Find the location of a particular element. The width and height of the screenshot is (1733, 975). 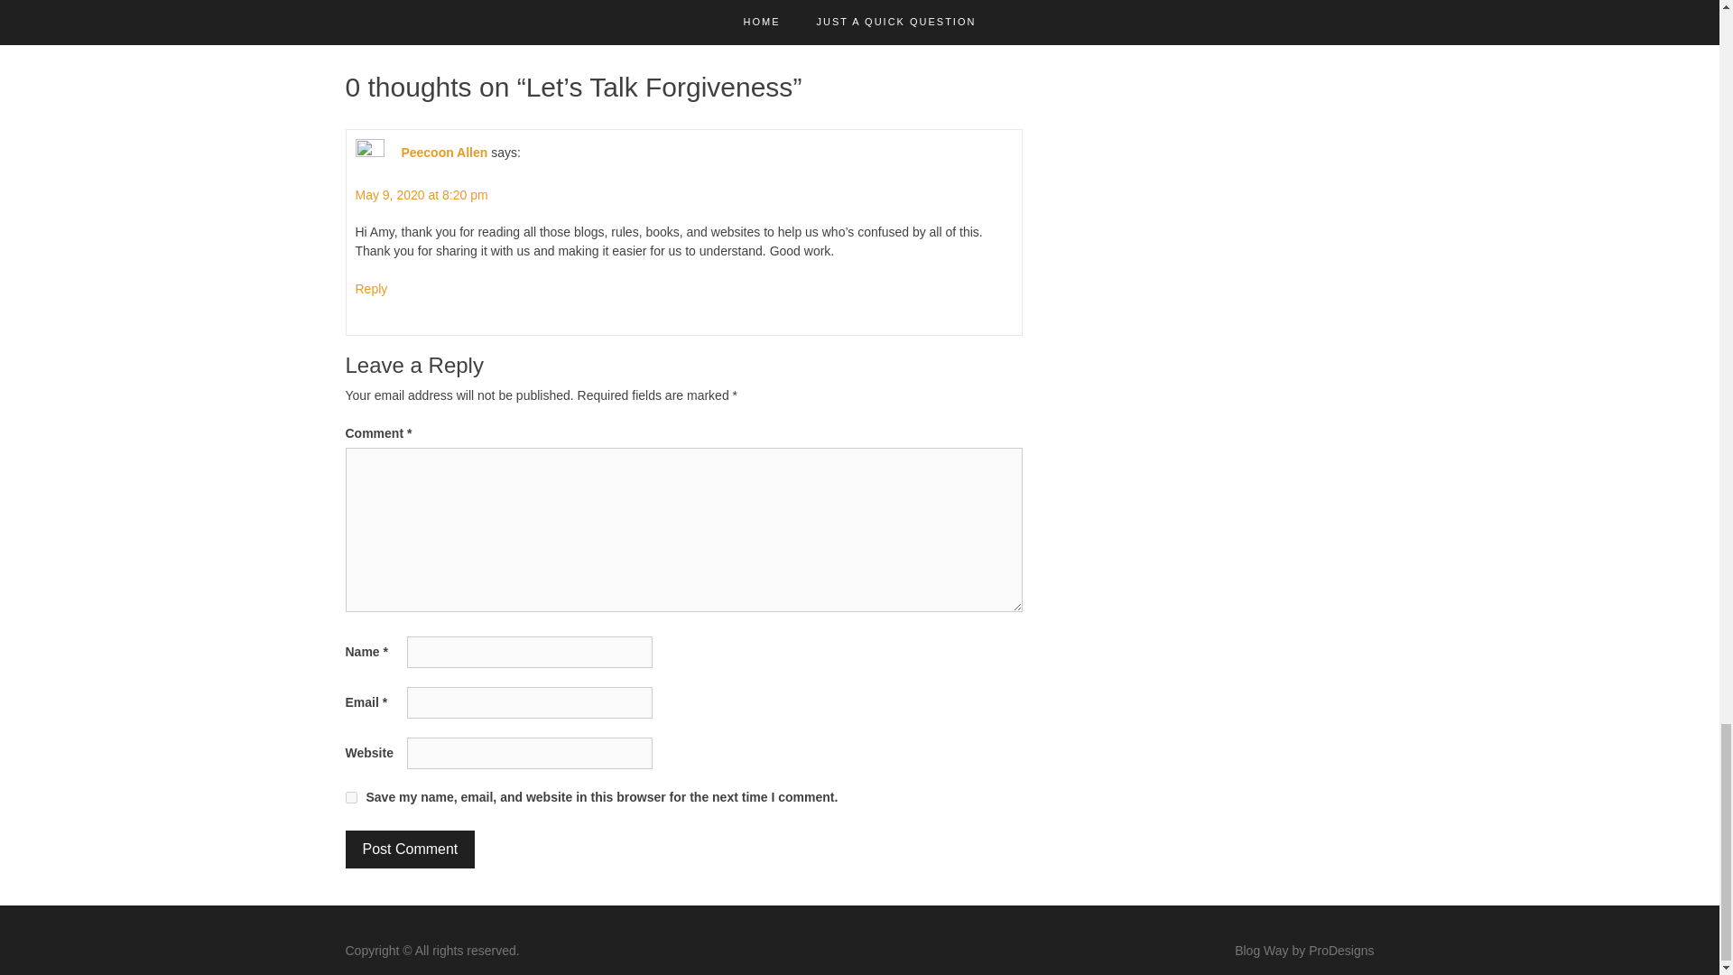

Peecoon Allen is located at coordinates (443, 152).